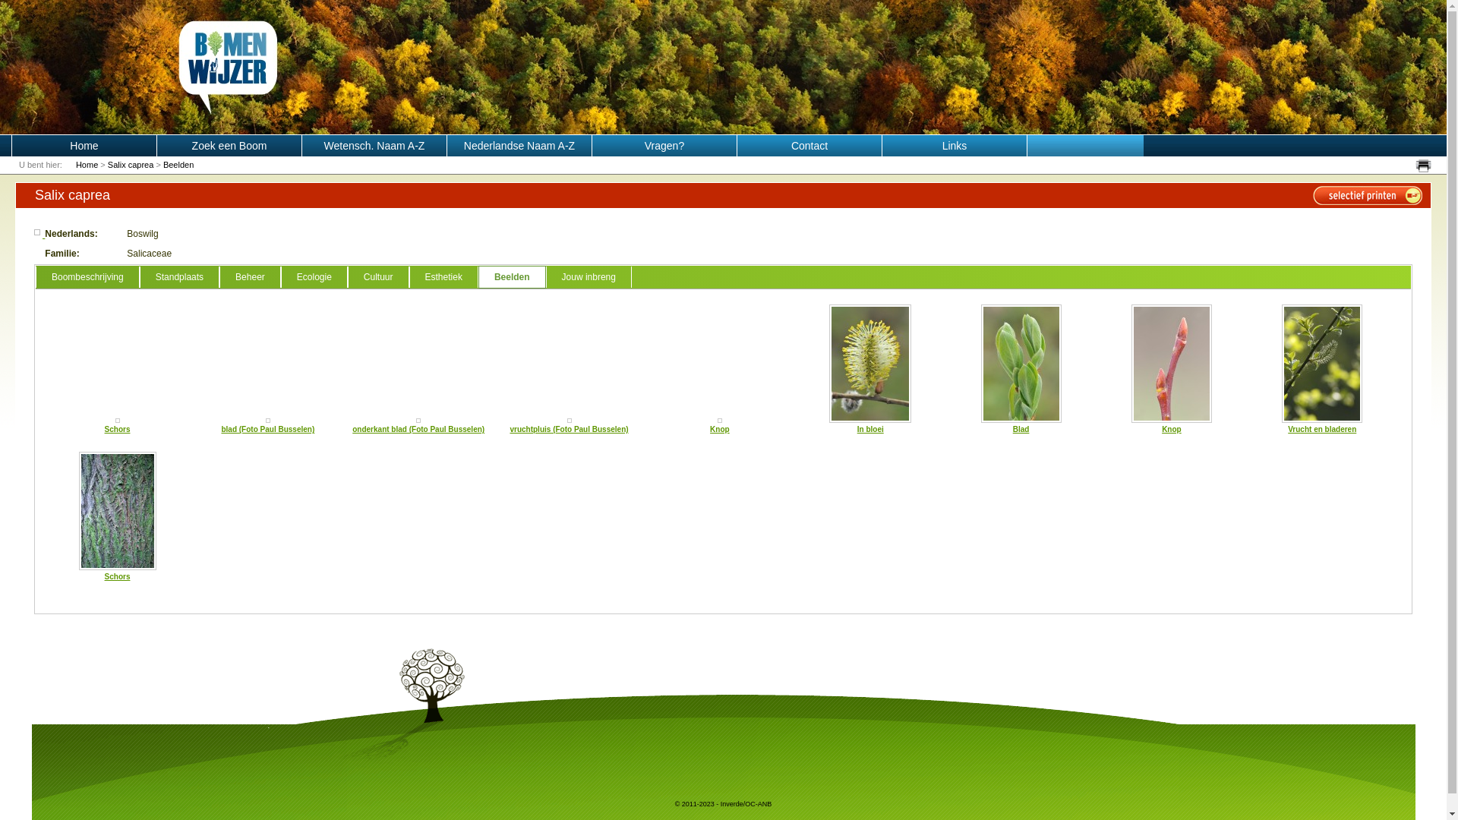 The width and height of the screenshot is (1458, 820). Describe the element at coordinates (1172, 364) in the screenshot. I see `Knop` at that location.